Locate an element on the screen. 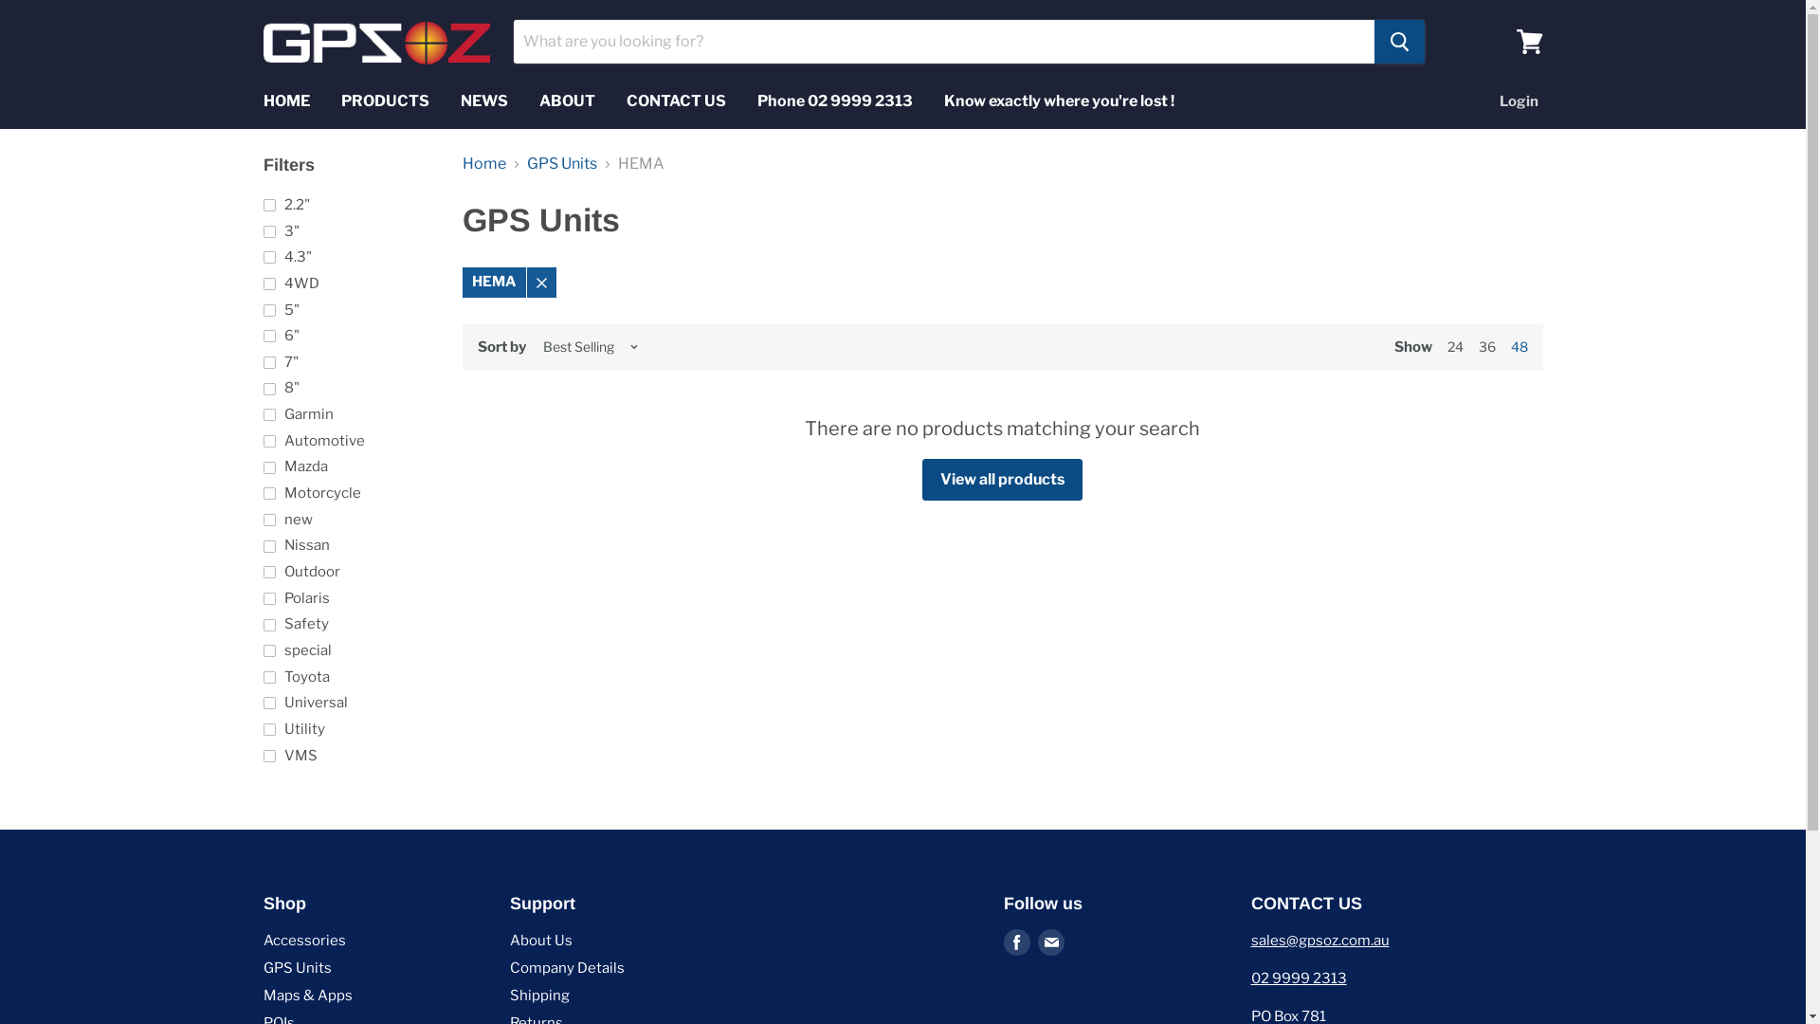 Image resolution: width=1820 pixels, height=1024 pixels. 7" is located at coordinates (349, 362).